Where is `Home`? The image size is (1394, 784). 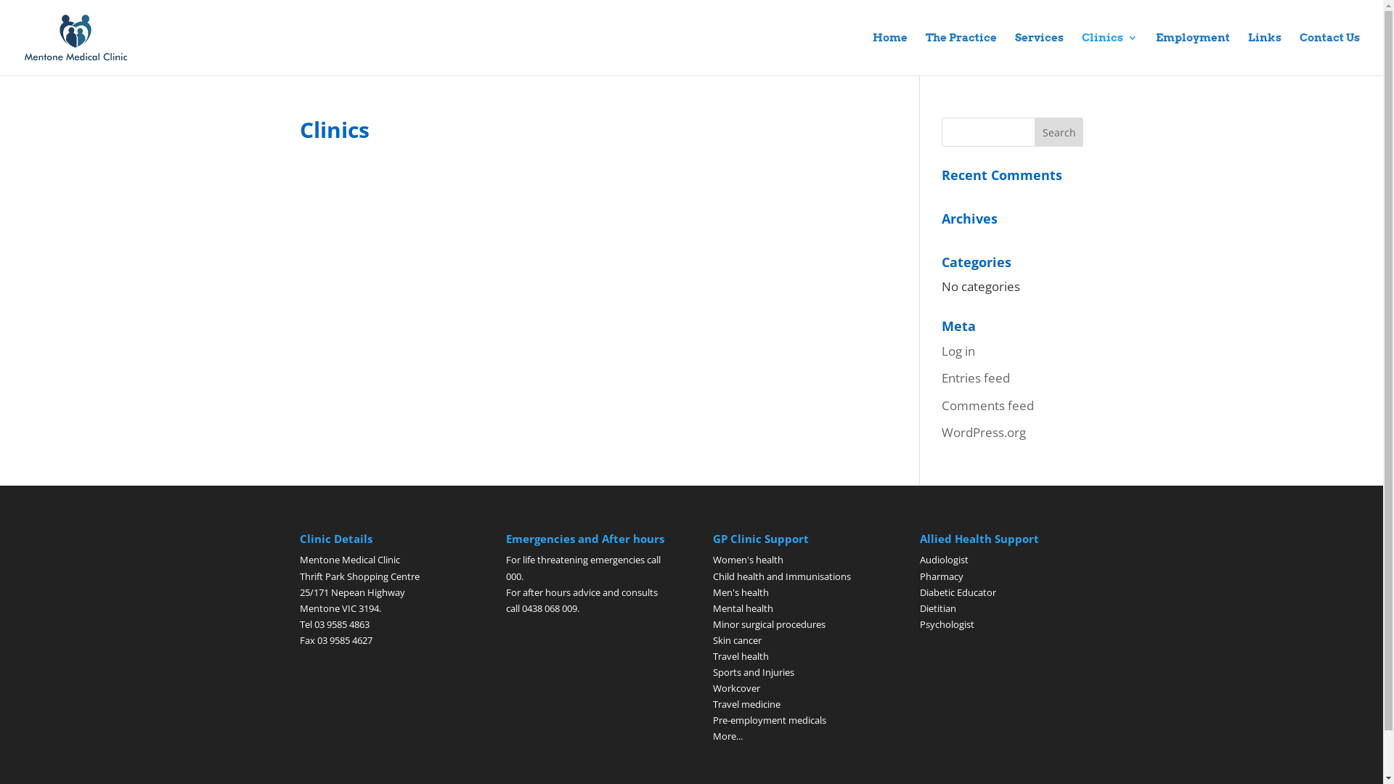
Home is located at coordinates (890, 54).